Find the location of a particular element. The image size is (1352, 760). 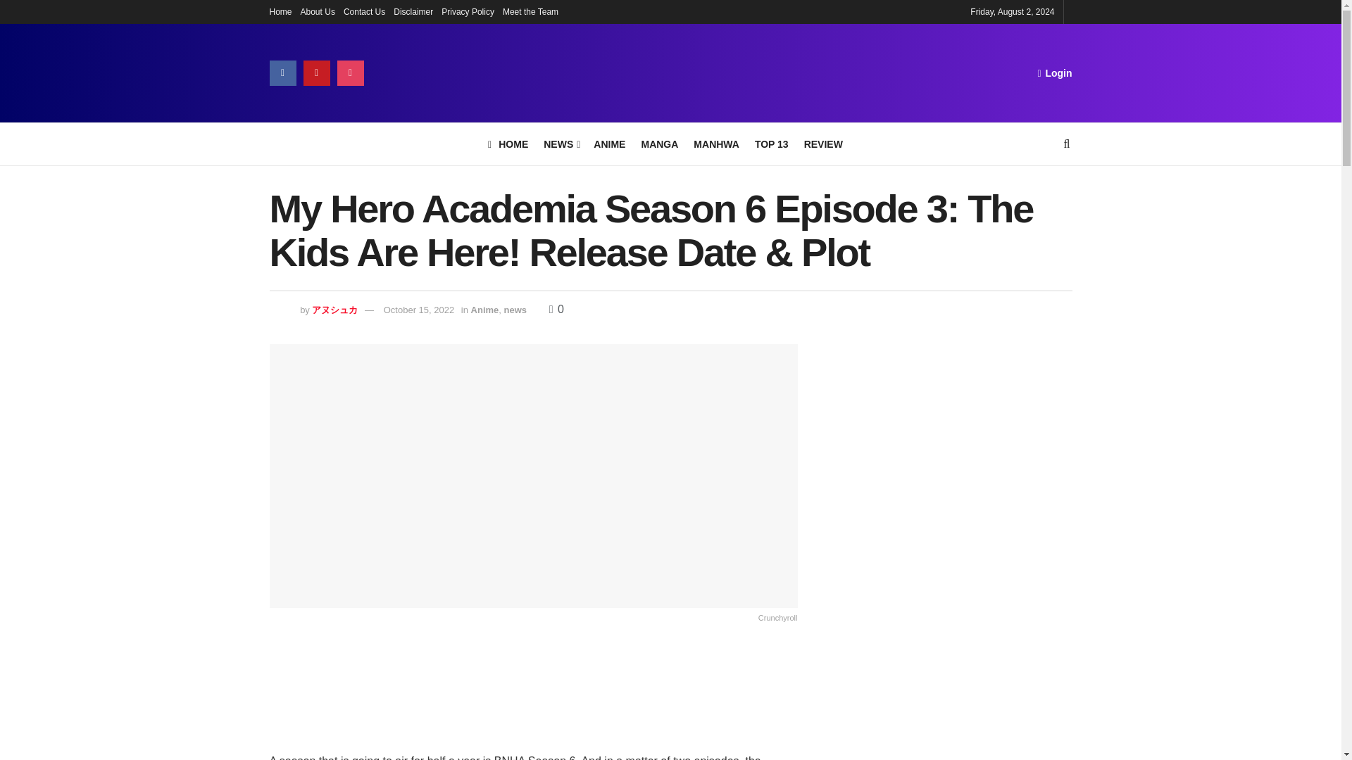

REVIEW is located at coordinates (823, 144).